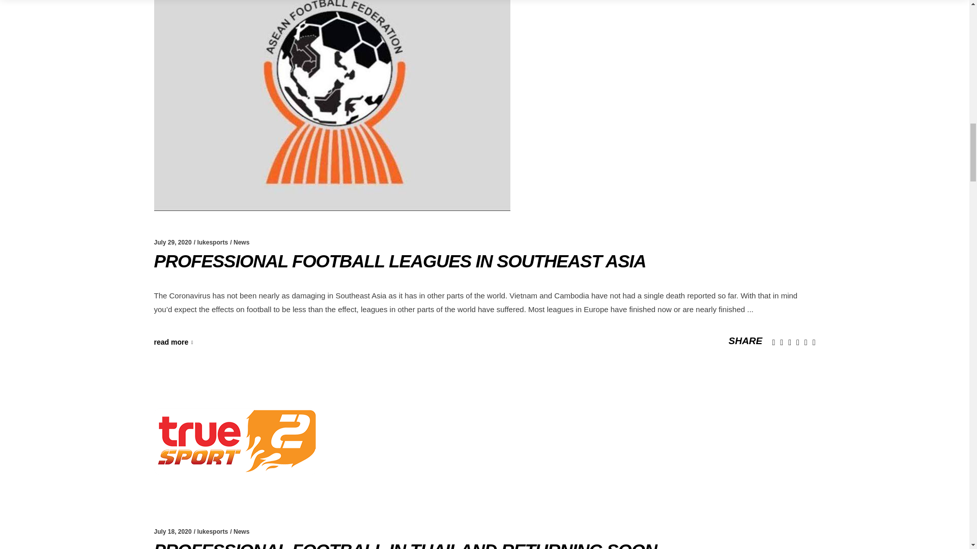  I want to click on Professional Football In Thailand Returning Soon, so click(235, 441).